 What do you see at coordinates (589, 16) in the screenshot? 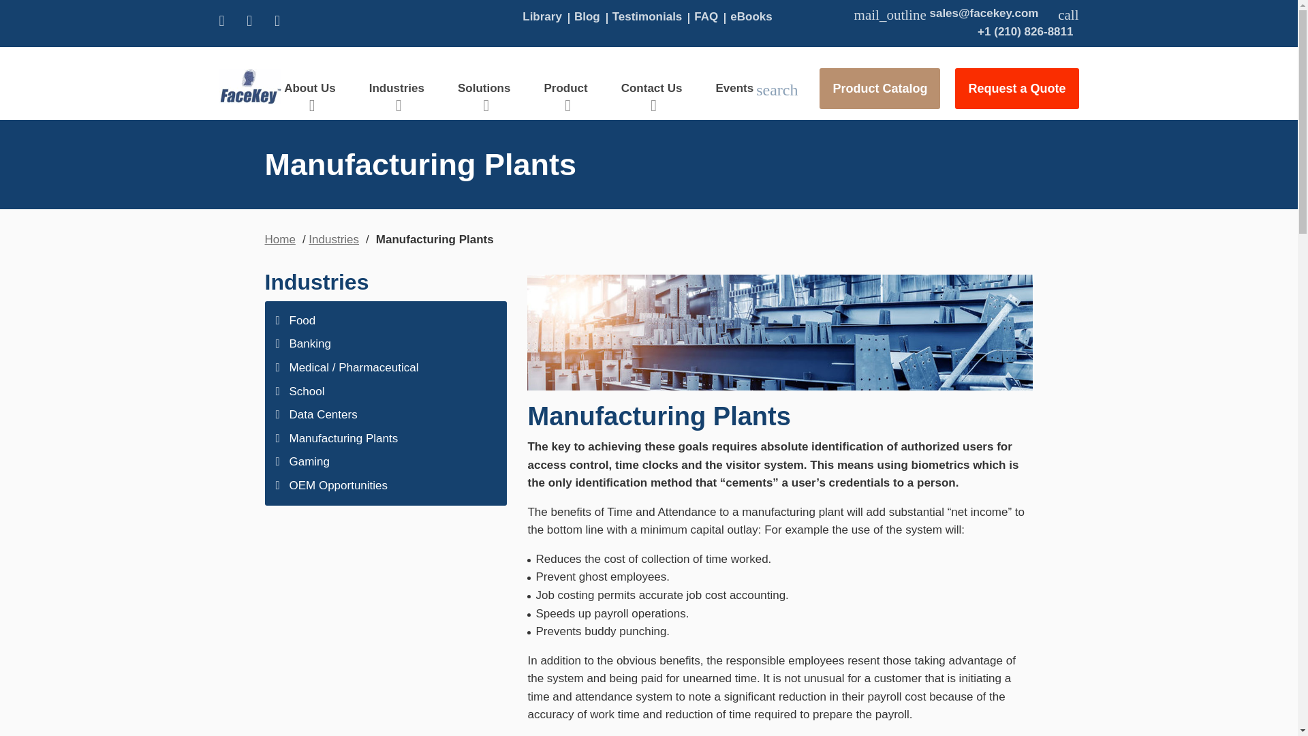
I see `Blog` at bounding box center [589, 16].